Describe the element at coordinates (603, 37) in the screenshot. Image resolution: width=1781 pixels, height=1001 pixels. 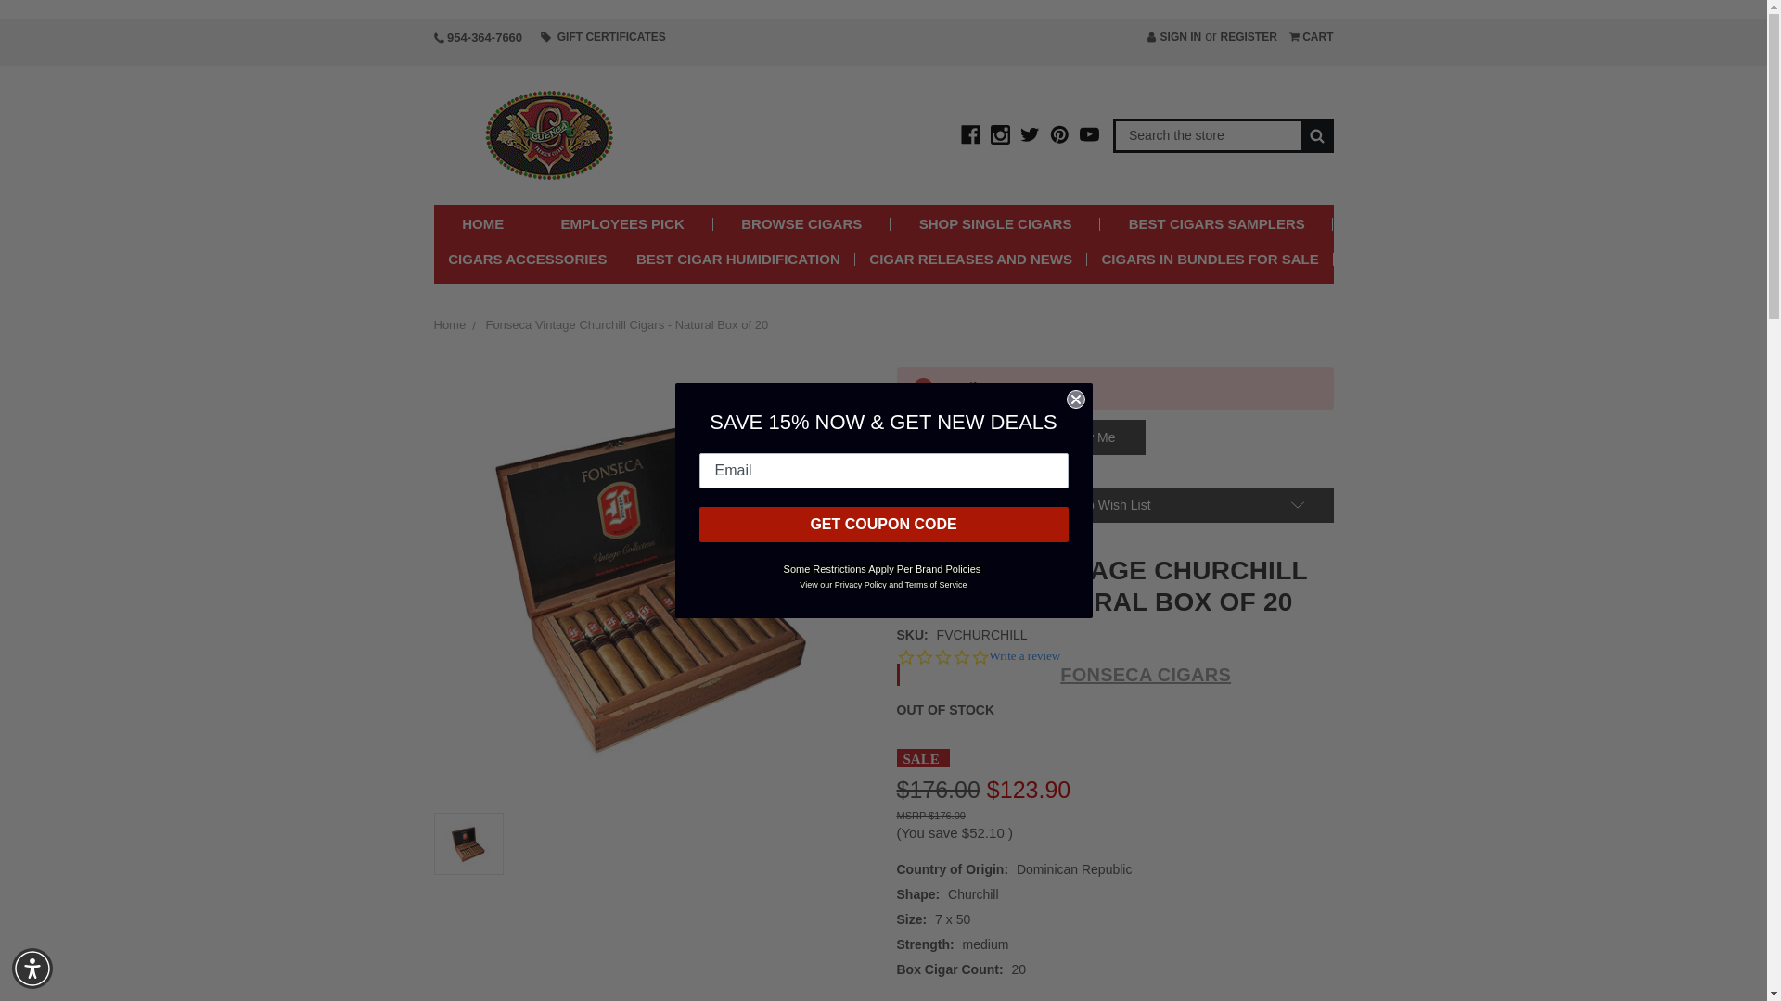
I see `  GIFT CERTIFICATES` at that location.